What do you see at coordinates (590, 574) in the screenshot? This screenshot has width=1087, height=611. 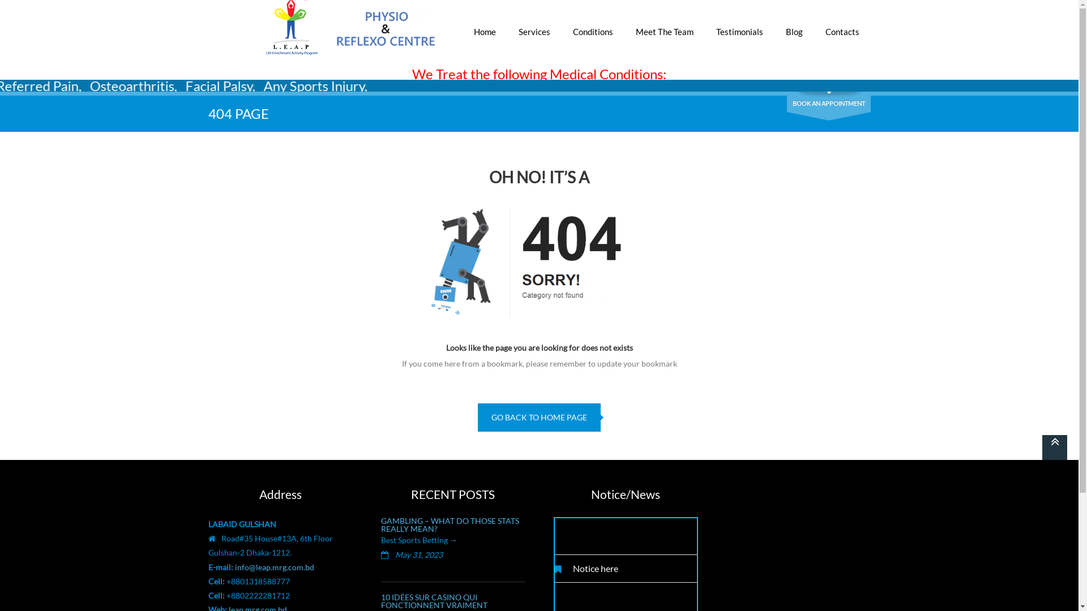 I see `Notice here` at bounding box center [590, 574].